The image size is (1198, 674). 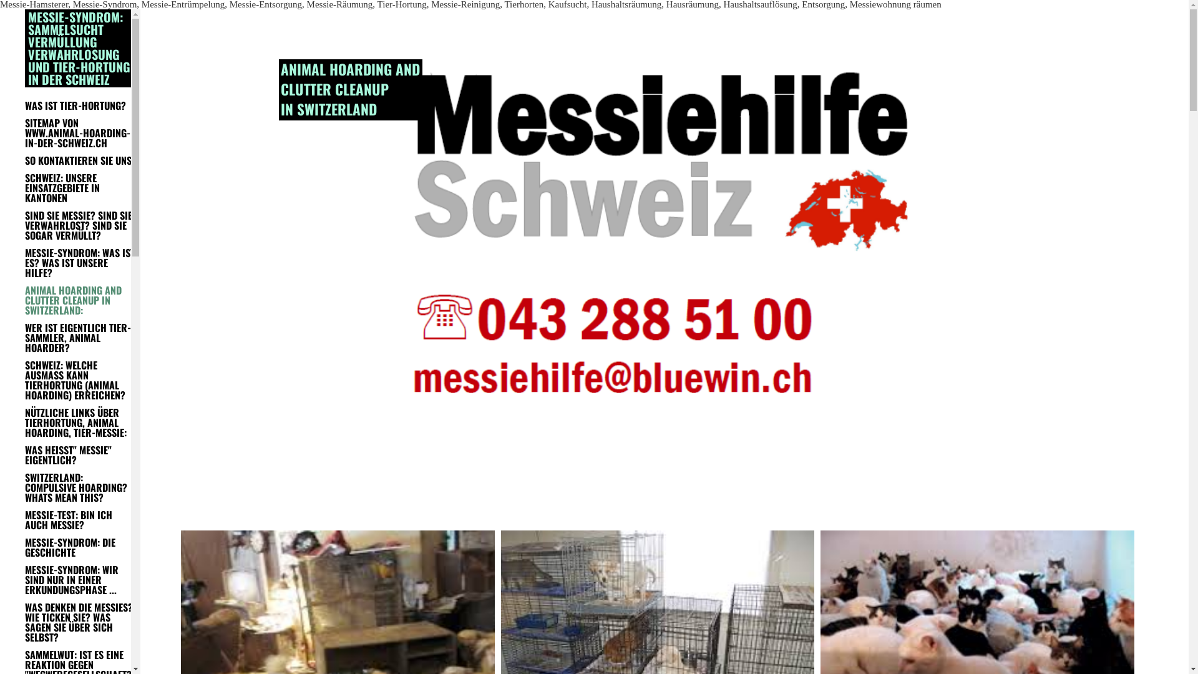 I want to click on SCHWEIZ: UNSERE EINSATZGEBIETE IN KANTONEN, so click(x=80, y=188).